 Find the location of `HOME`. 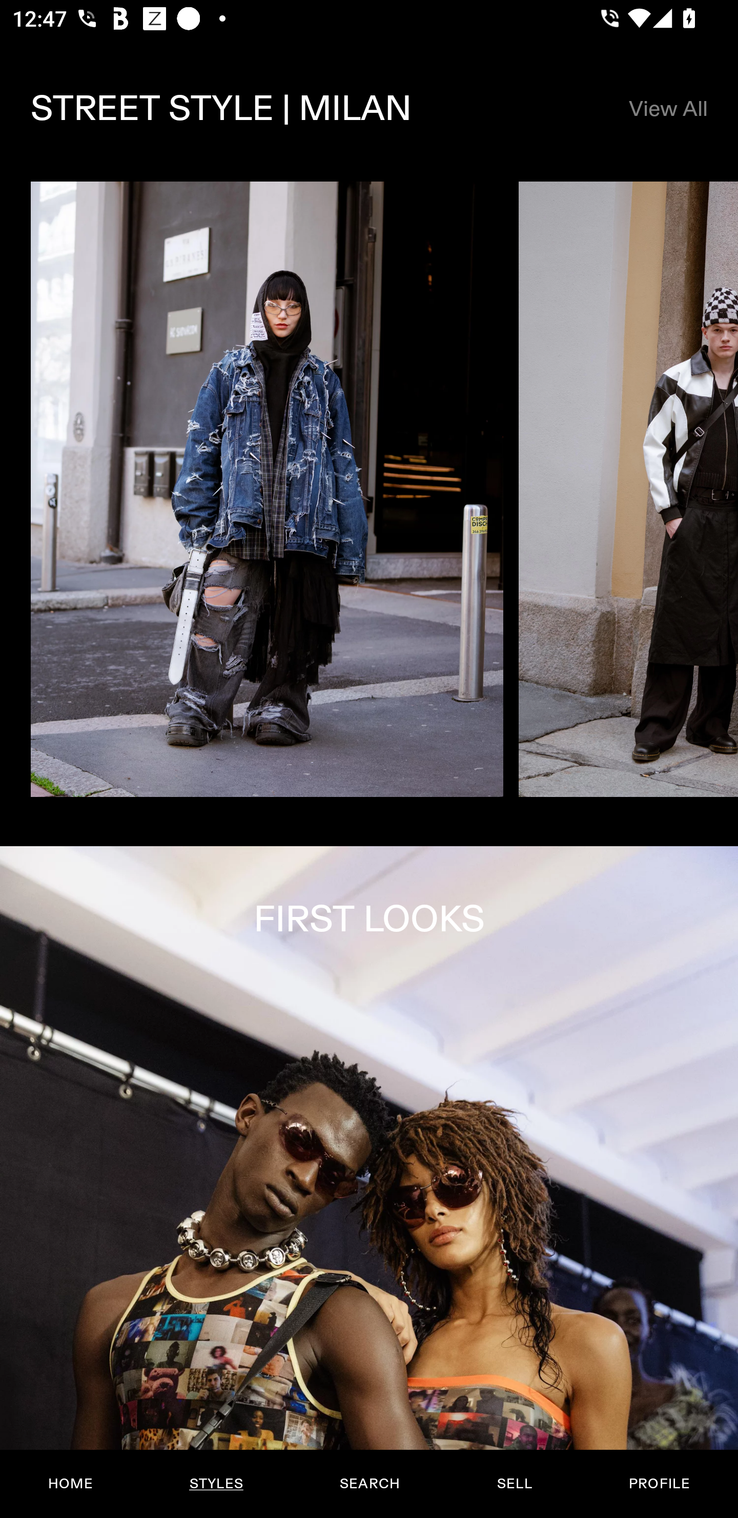

HOME is located at coordinates (71, 1484).